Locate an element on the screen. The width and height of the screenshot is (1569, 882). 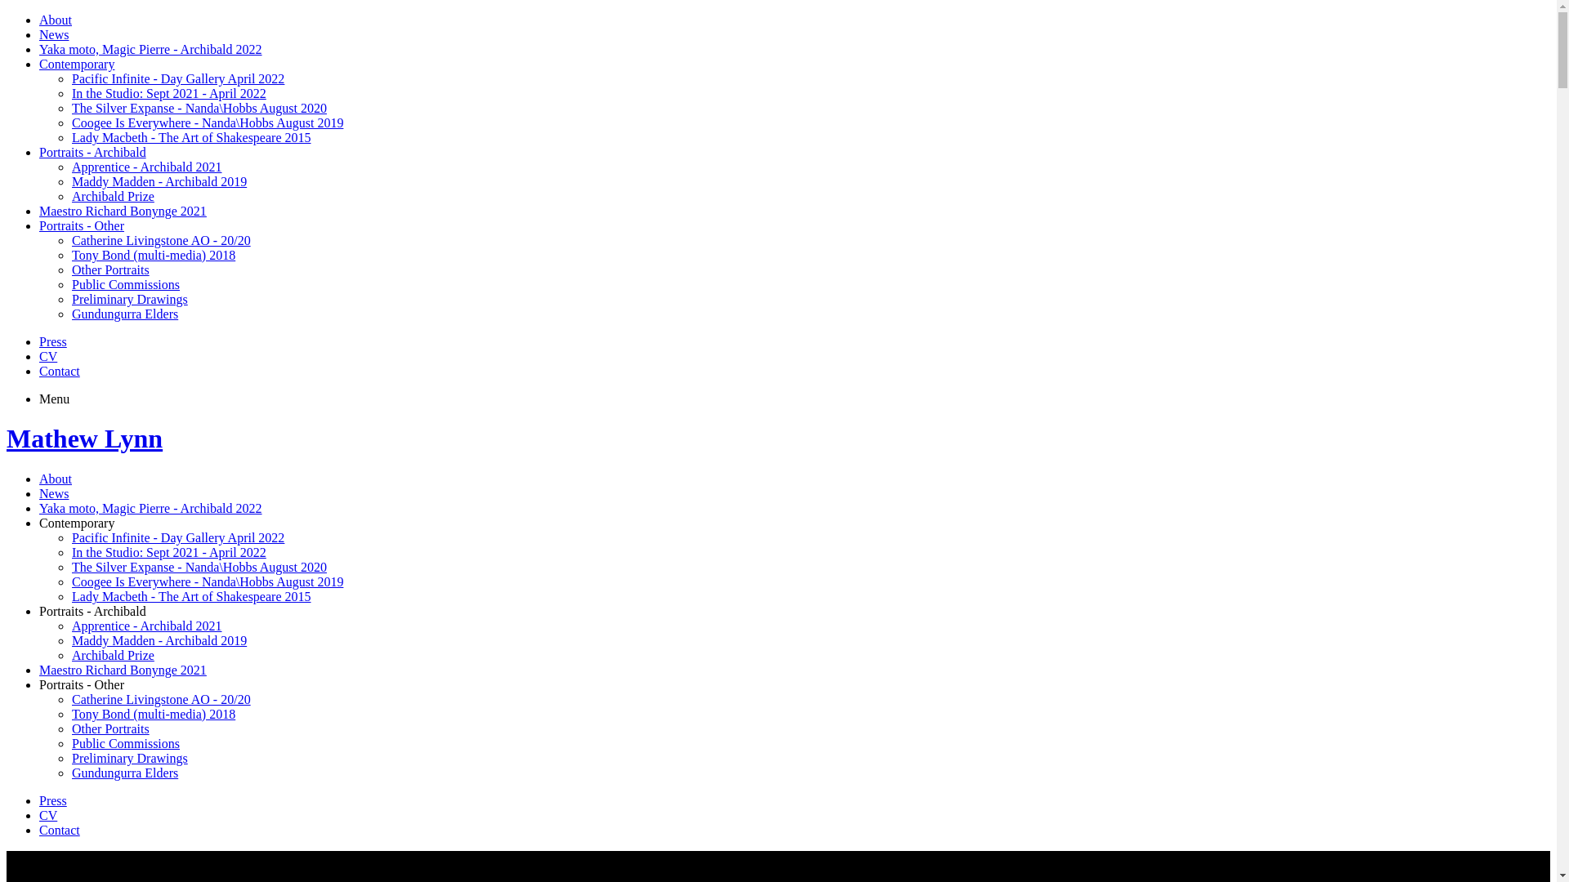
Yaka moto, Magic Pierre - Archibald 2022 is located at coordinates (150, 49).